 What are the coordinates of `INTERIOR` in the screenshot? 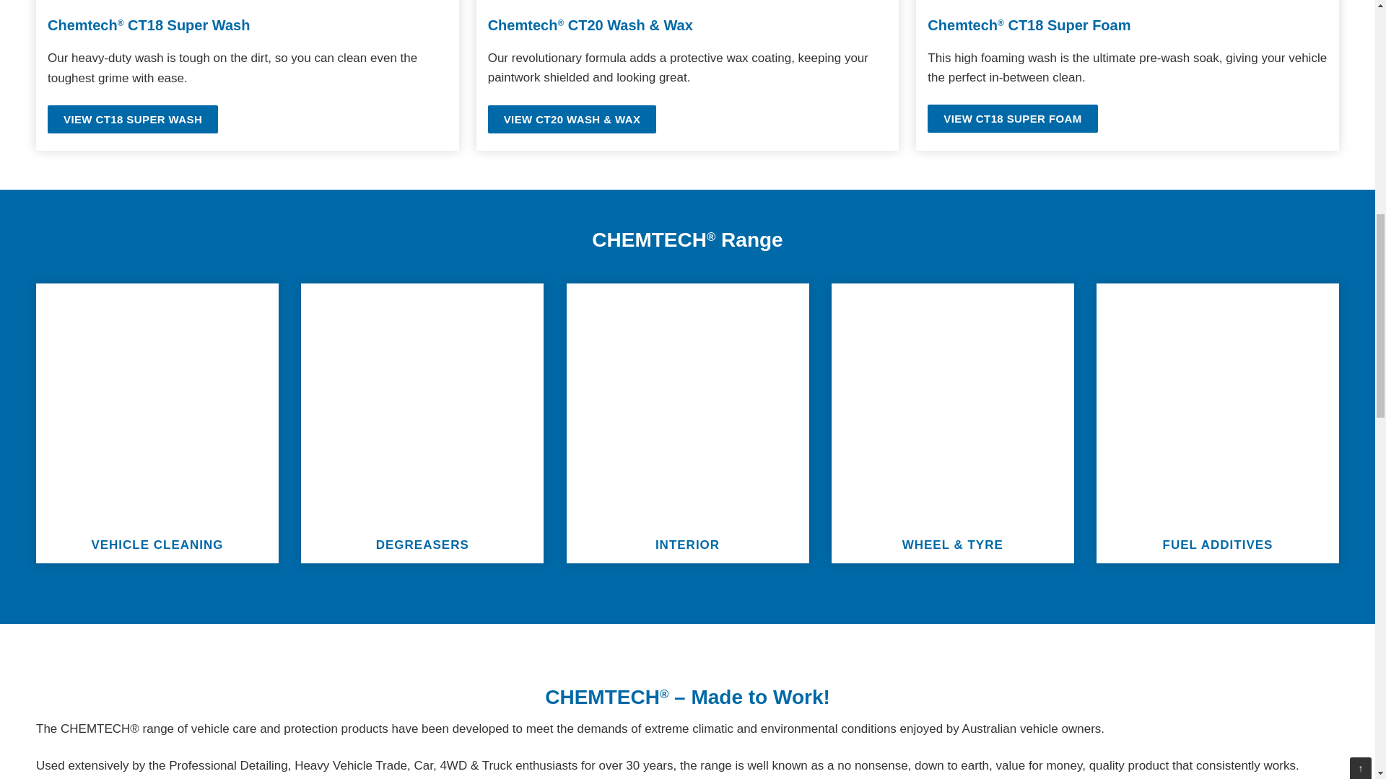 It's located at (687, 545).